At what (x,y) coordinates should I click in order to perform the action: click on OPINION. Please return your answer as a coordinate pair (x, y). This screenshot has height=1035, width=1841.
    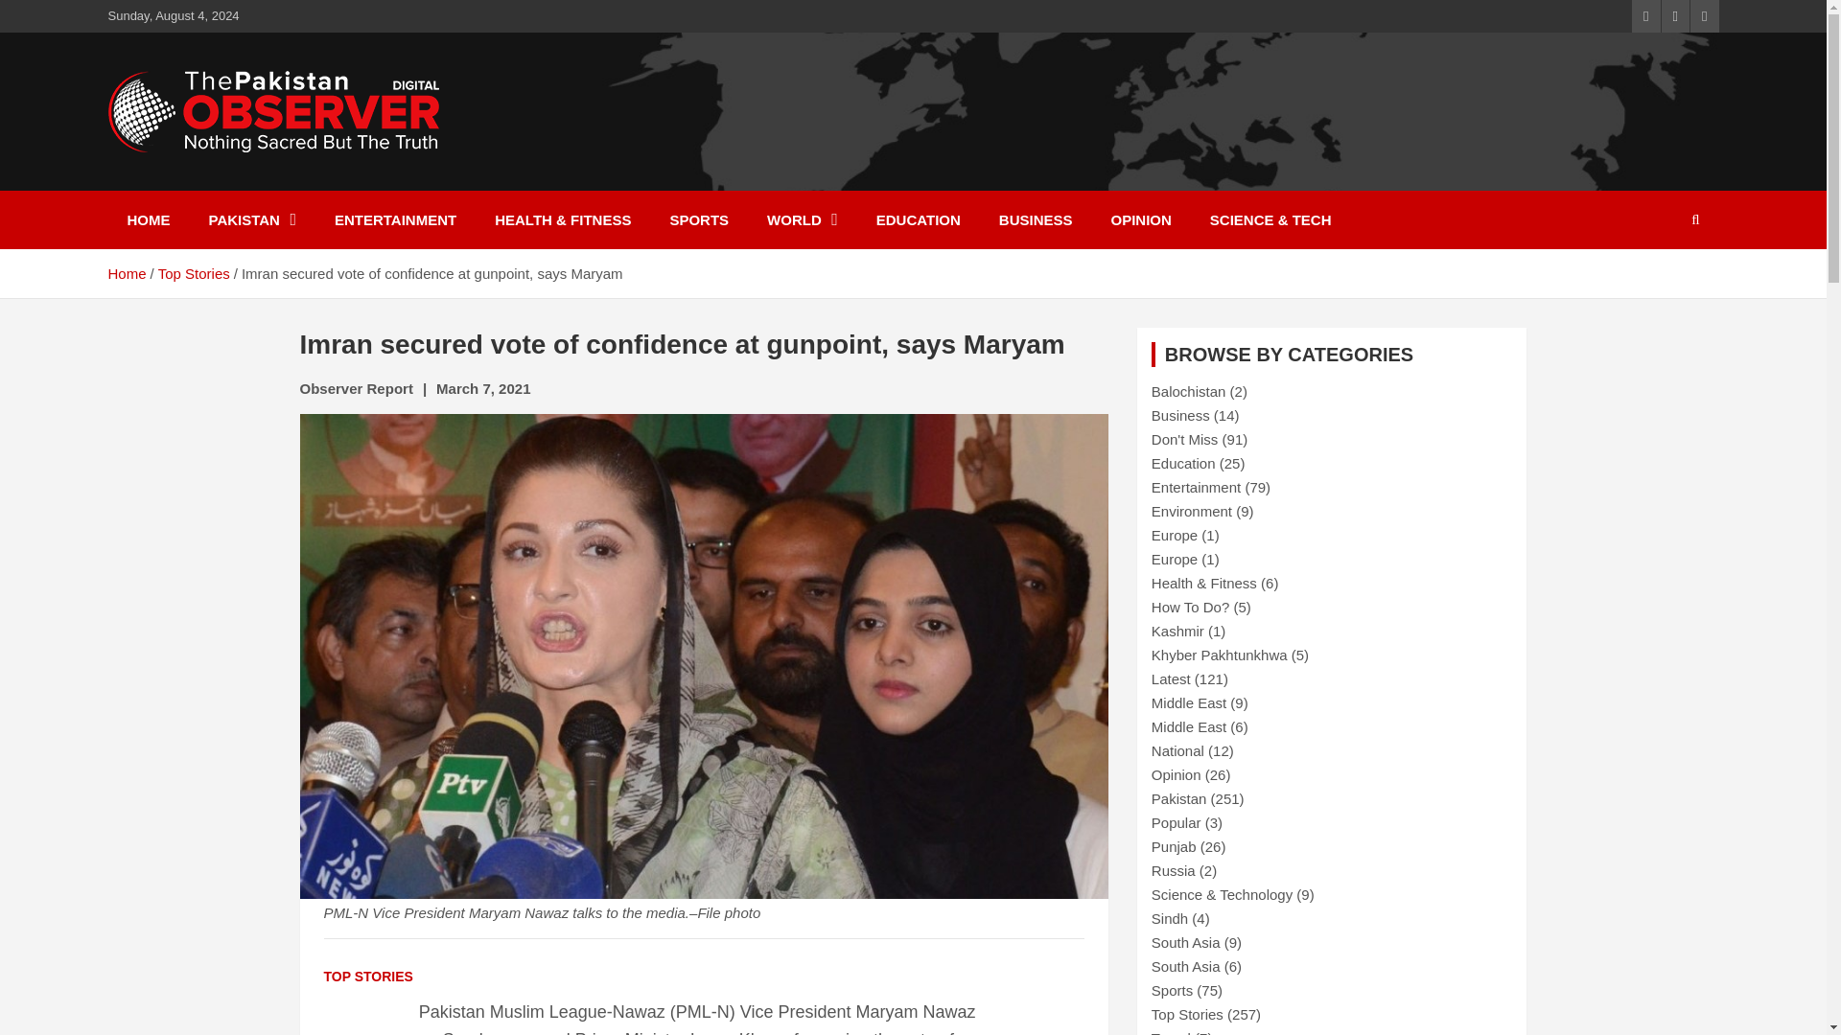
    Looking at the image, I should click on (1140, 219).